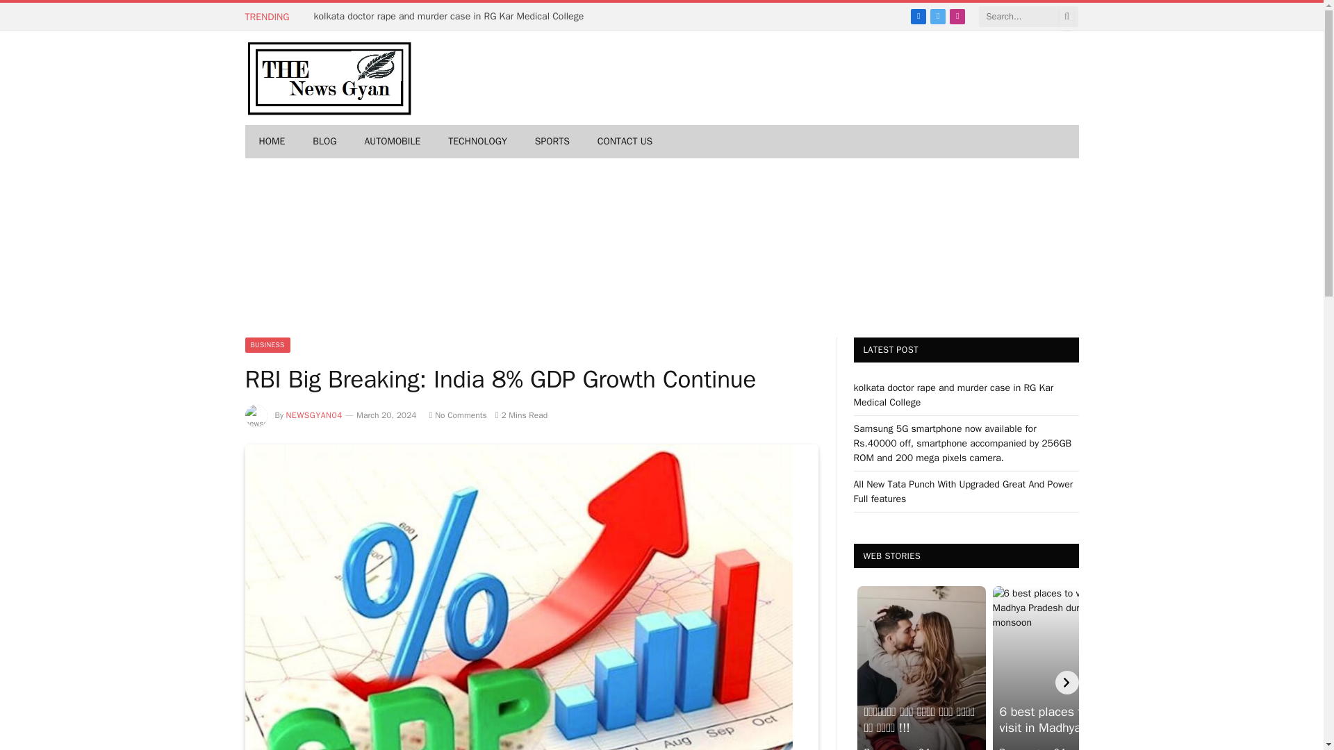 This screenshot has height=750, width=1334. I want to click on Facebook, so click(919, 16).